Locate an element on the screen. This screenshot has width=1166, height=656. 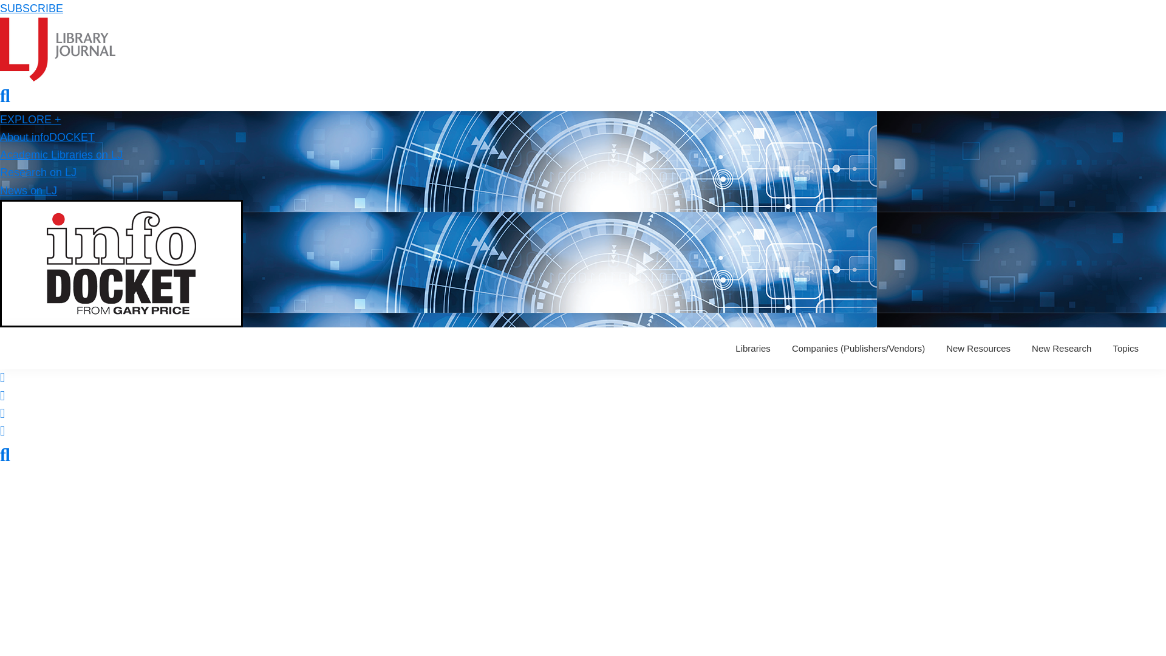
Research on LJ is located at coordinates (38, 173).